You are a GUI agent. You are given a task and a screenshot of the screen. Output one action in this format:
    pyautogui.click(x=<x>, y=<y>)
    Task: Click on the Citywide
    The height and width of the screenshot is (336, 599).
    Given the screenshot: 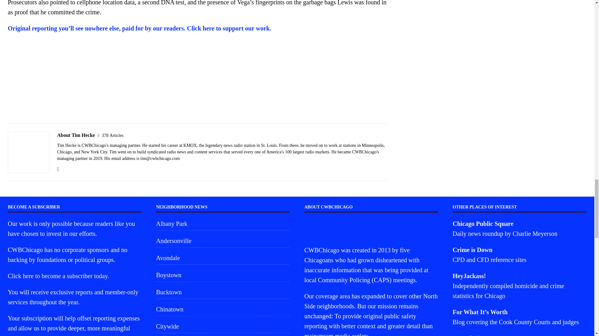 What is the action you would take?
    pyautogui.click(x=223, y=326)
    